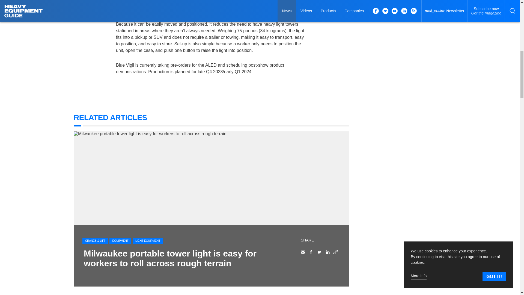 The height and width of the screenshot is (295, 524). Describe the element at coordinates (148, 241) in the screenshot. I see `LIGHT EQUIPMENT` at that location.